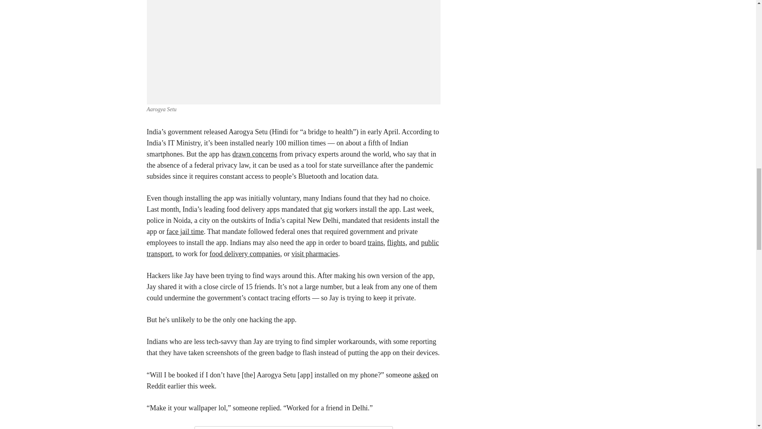 This screenshot has height=429, width=762. What do you see at coordinates (185, 231) in the screenshot?
I see `face jail time` at bounding box center [185, 231].